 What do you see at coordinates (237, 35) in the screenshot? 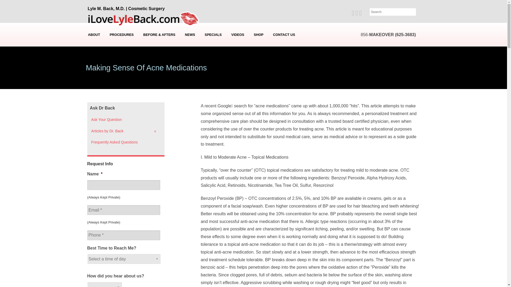
I see `Listen to Dr Back talk about common questions from patients` at bounding box center [237, 35].